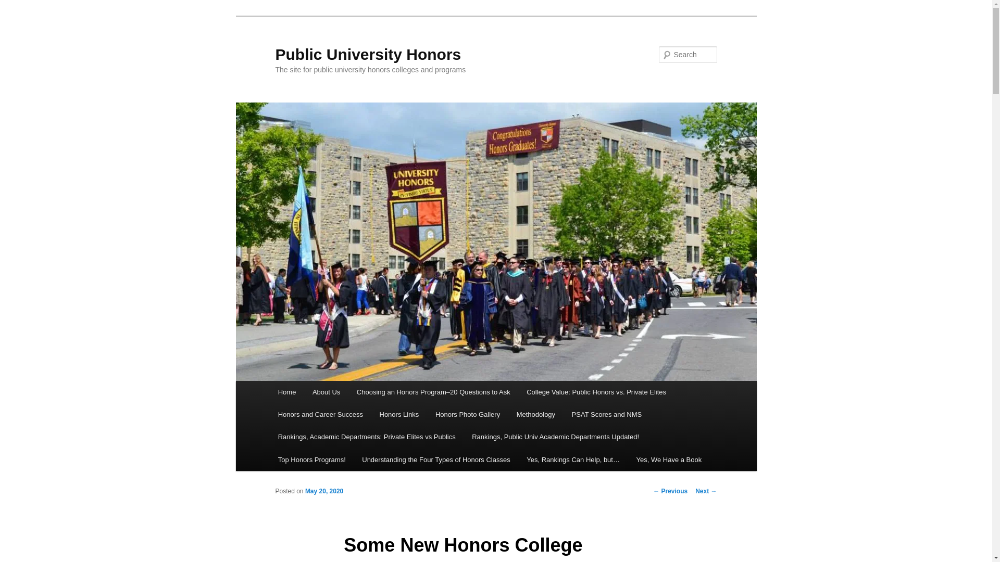  What do you see at coordinates (324, 491) in the screenshot?
I see `May 20, 2020` at bounding box center [324, 491].